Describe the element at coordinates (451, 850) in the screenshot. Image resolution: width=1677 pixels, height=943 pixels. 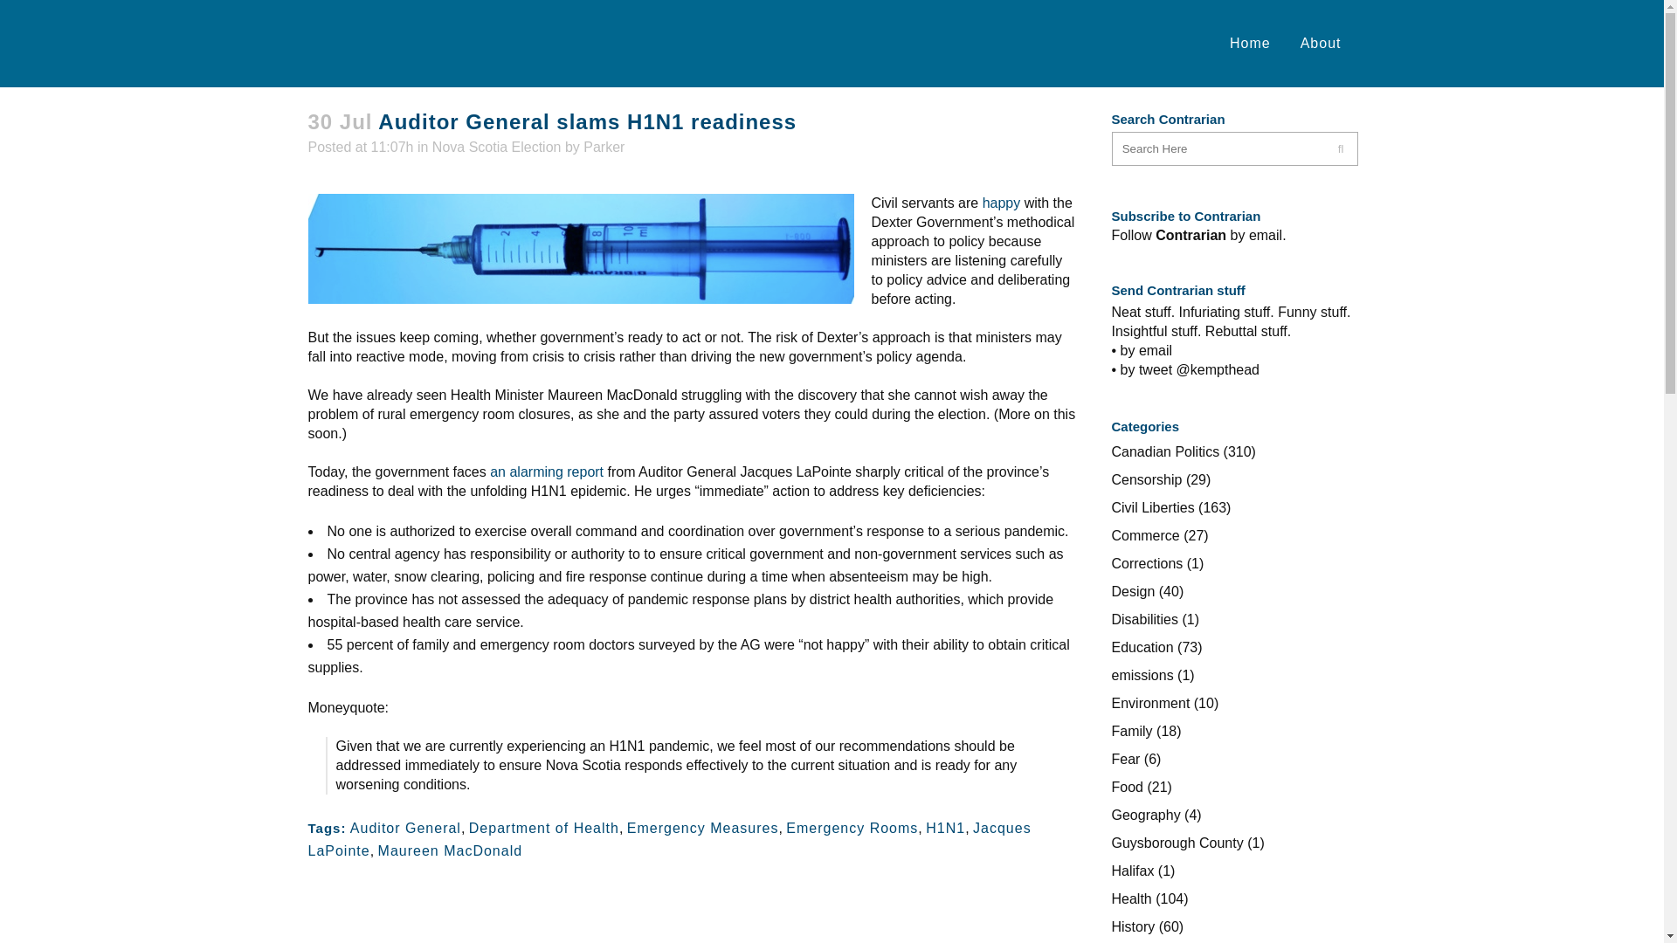
I see `Maureen MacDonald` at that location.